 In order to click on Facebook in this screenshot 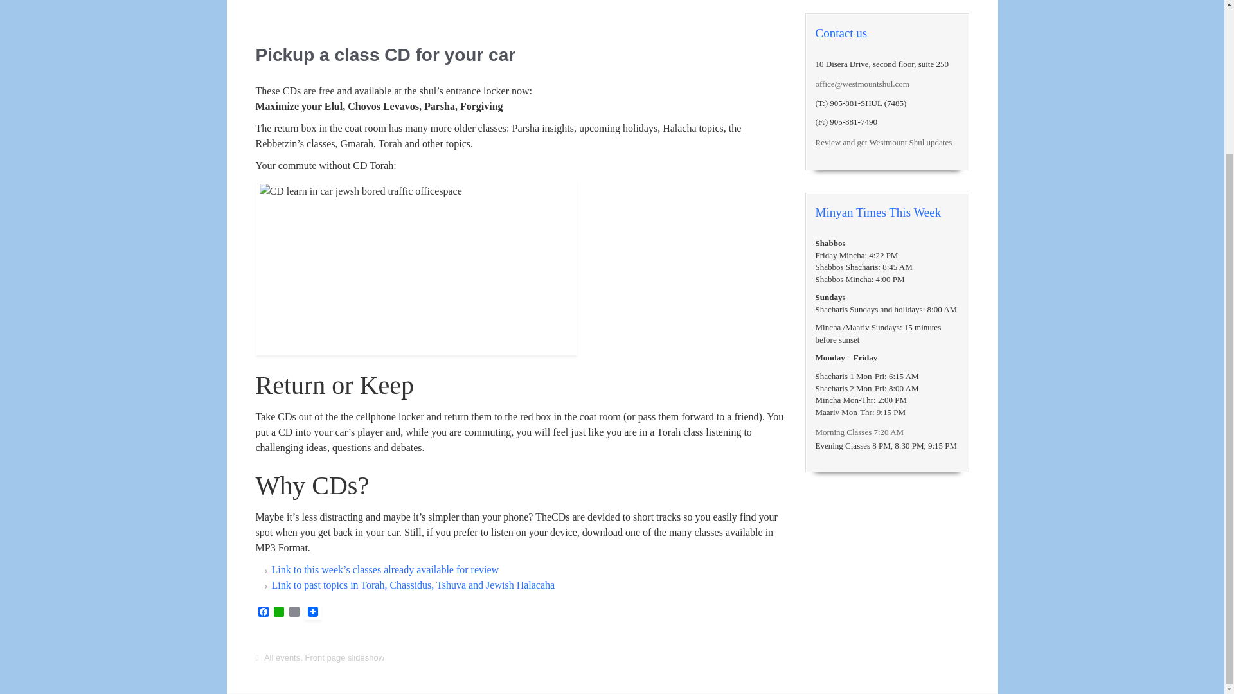, I will do `click(264, 612)`.